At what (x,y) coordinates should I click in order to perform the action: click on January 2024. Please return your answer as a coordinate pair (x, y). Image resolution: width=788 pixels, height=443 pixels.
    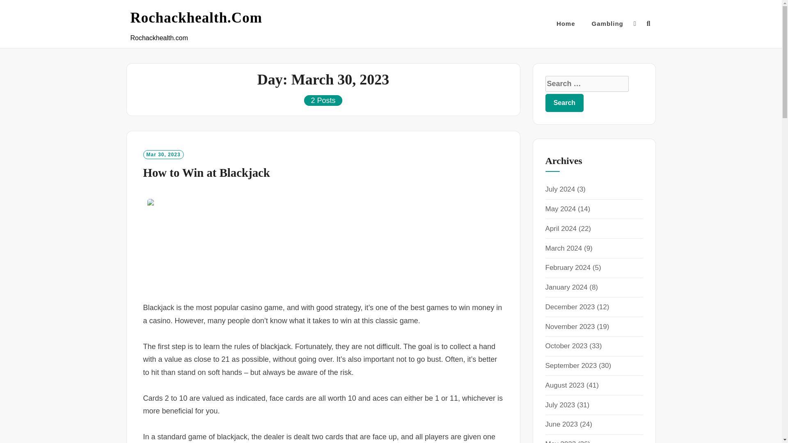
    Looking at the image, I should click on (566, 287).